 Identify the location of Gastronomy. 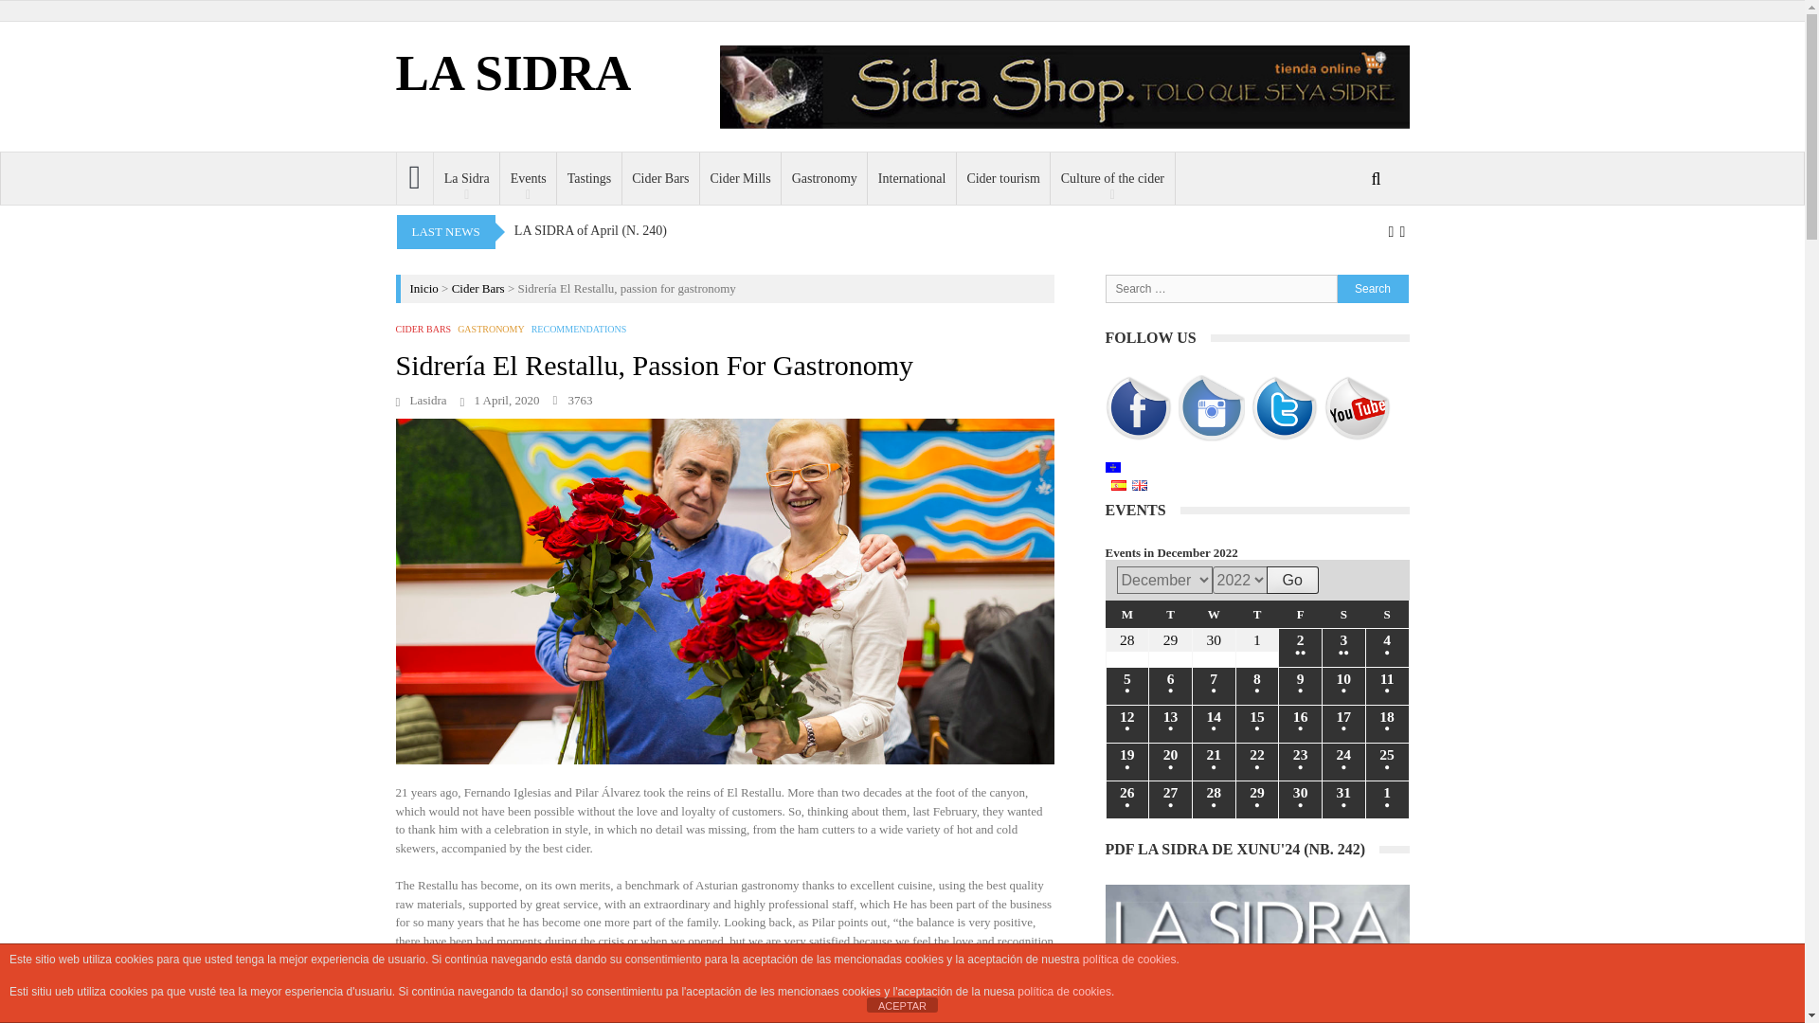
(824, 178).